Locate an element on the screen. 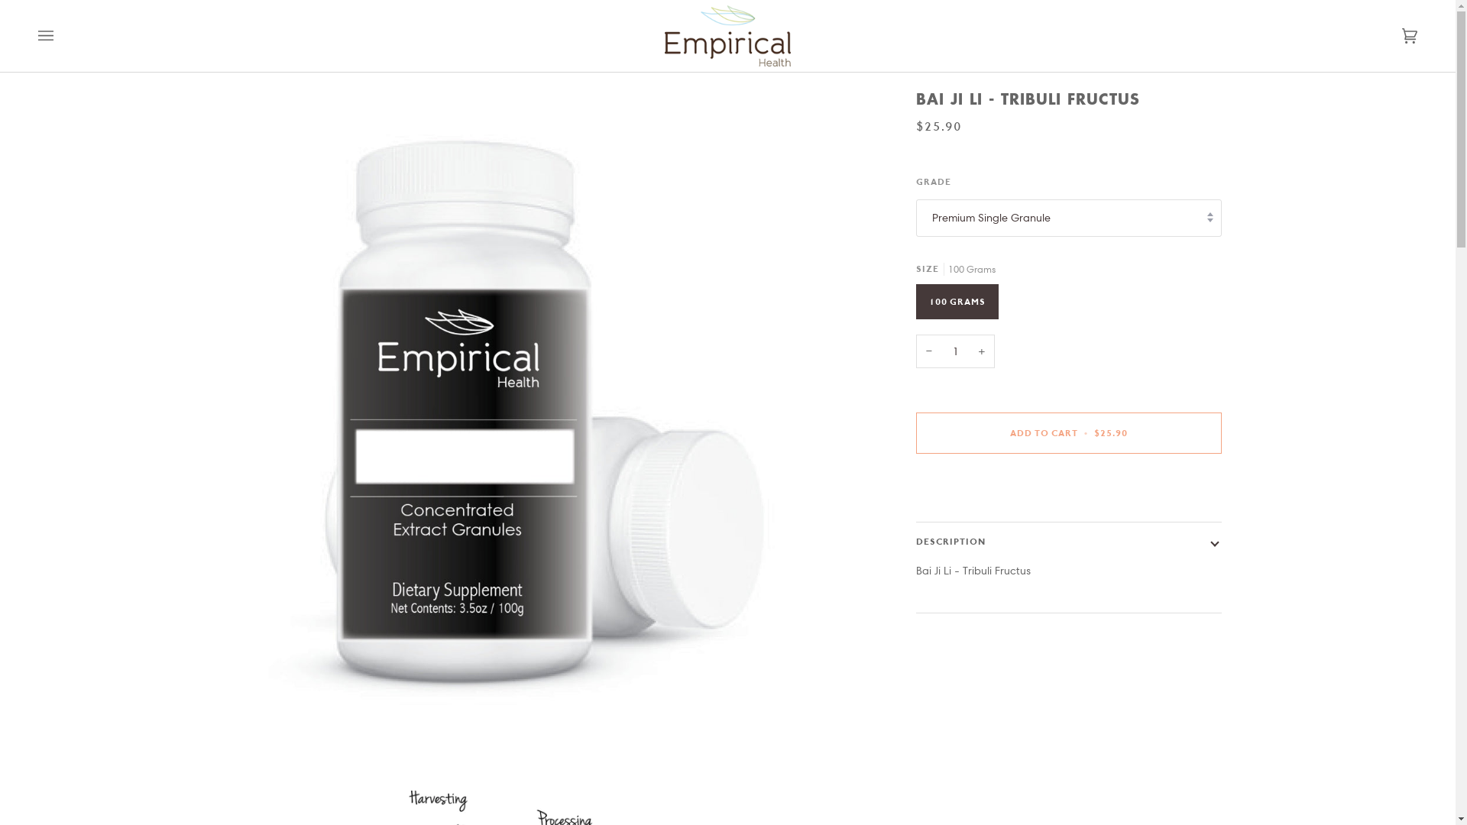  DESCRIPTION is located at coordinates (1069, 542).